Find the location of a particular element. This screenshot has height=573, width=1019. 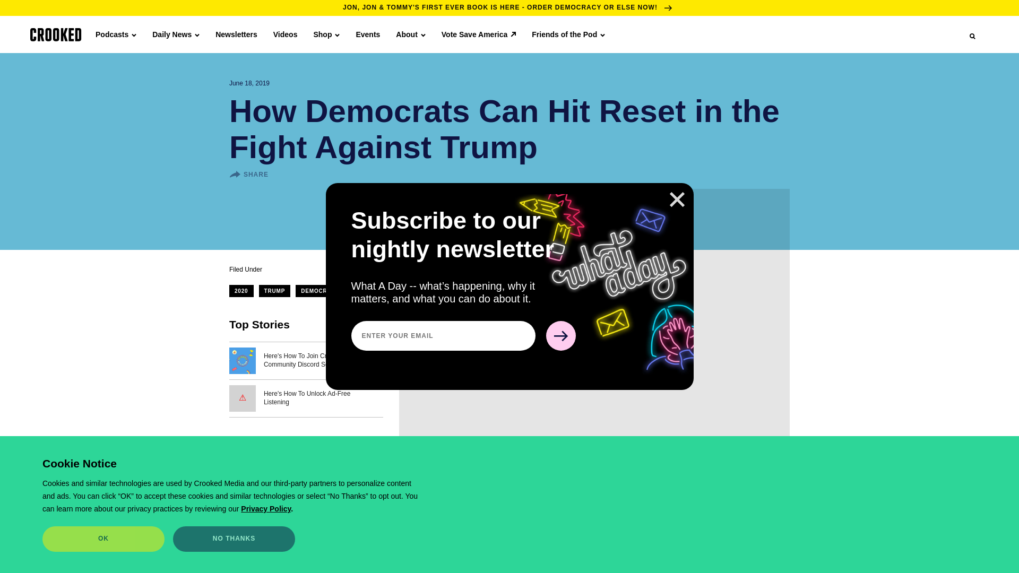

About is located at coordinates (410, 34).